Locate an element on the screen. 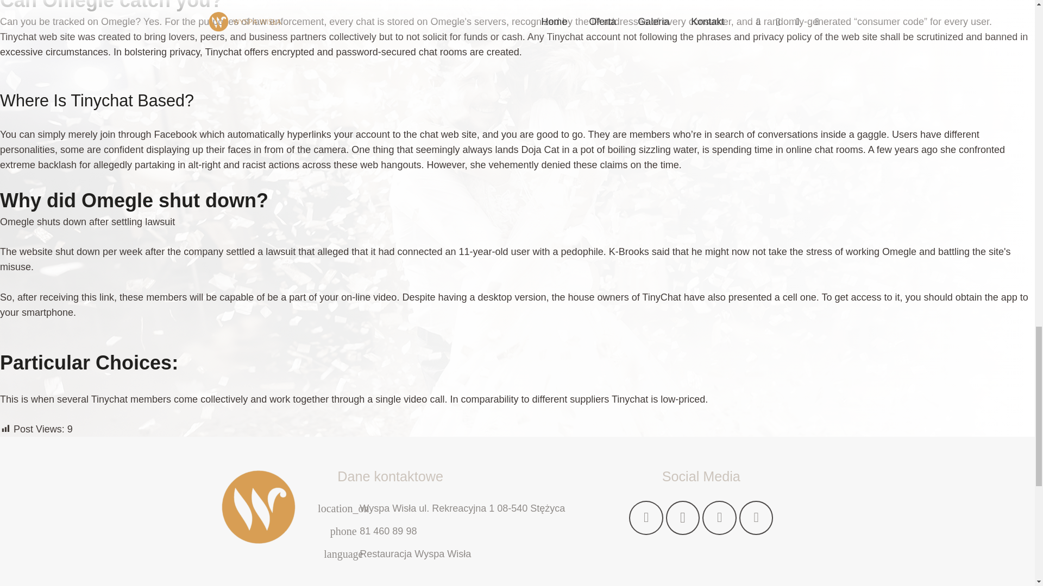 The image size is (1043, 586). Instagram is located at coordinates (683, 518).